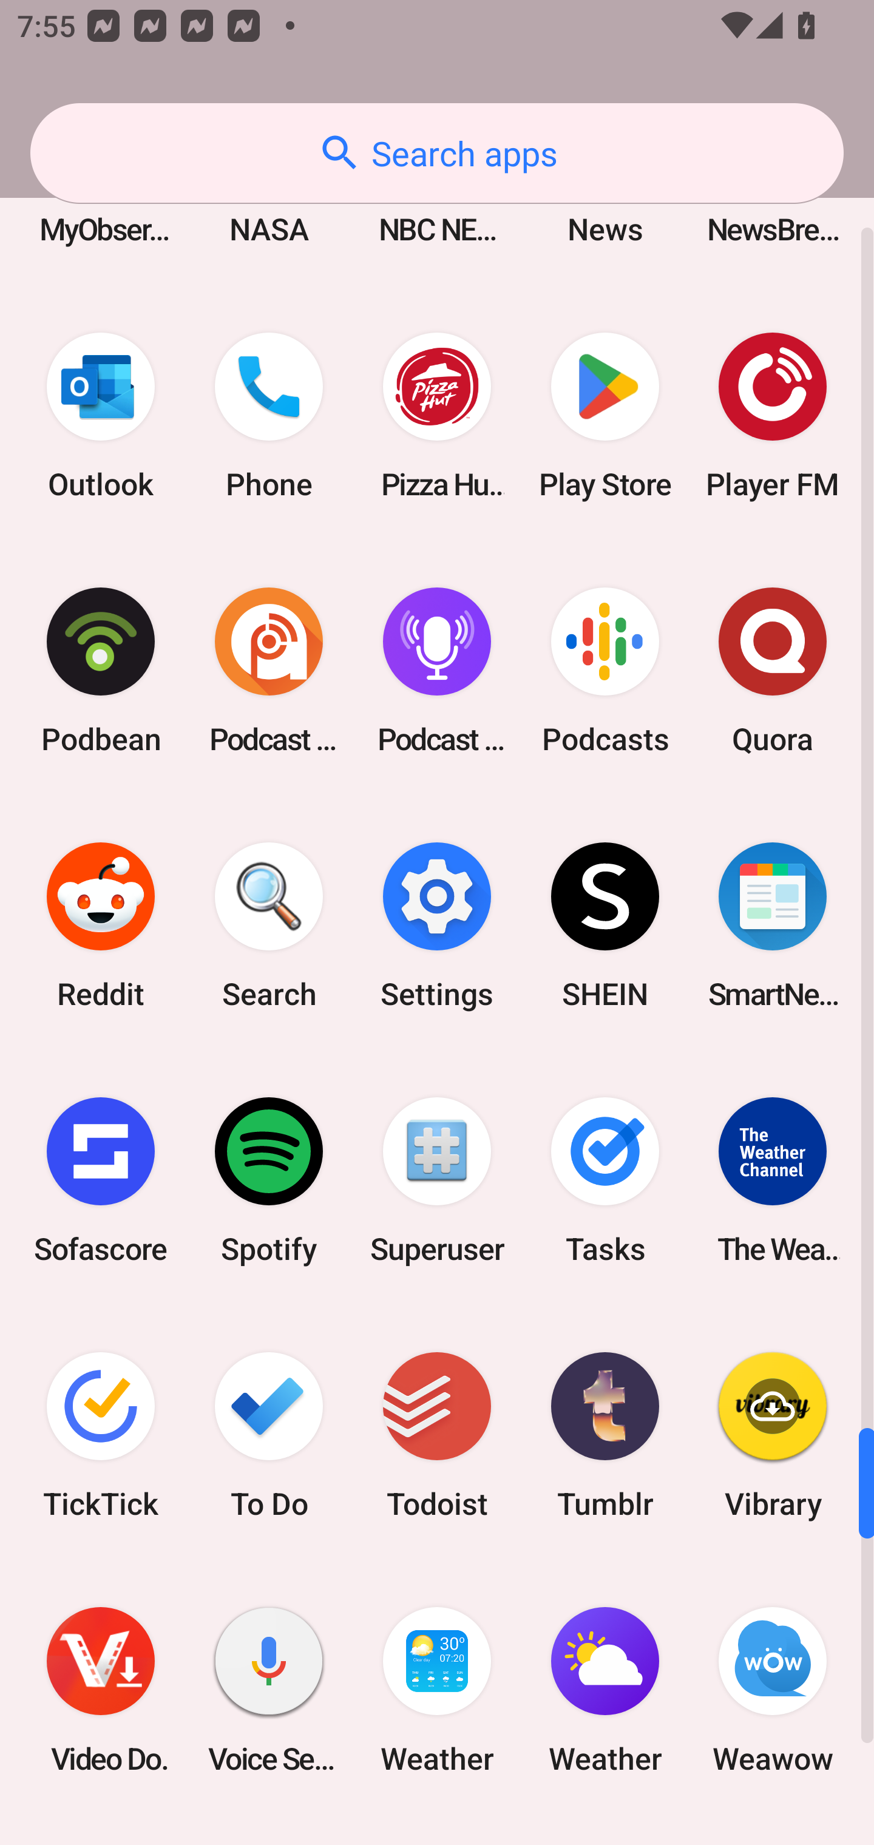 Image resolution: width=874 pixels, height=1845 pixels. Describe the element at coordinates (773, 1690) in the screenshot. I see `Weawow` at that location.